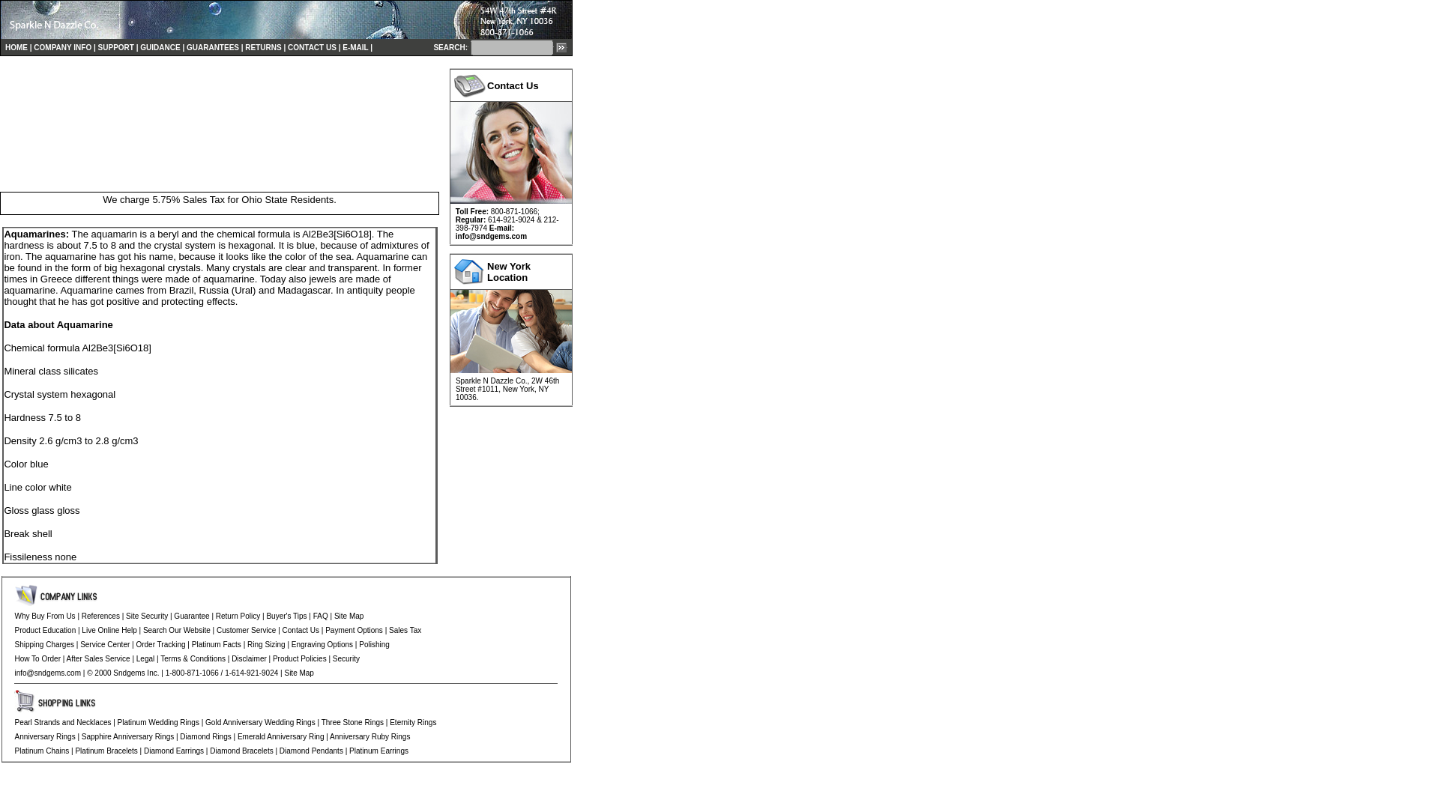 Image resolution: width=1439 pixels, height=809 pixels. I want to click on Guarantee, so click(191, 616).